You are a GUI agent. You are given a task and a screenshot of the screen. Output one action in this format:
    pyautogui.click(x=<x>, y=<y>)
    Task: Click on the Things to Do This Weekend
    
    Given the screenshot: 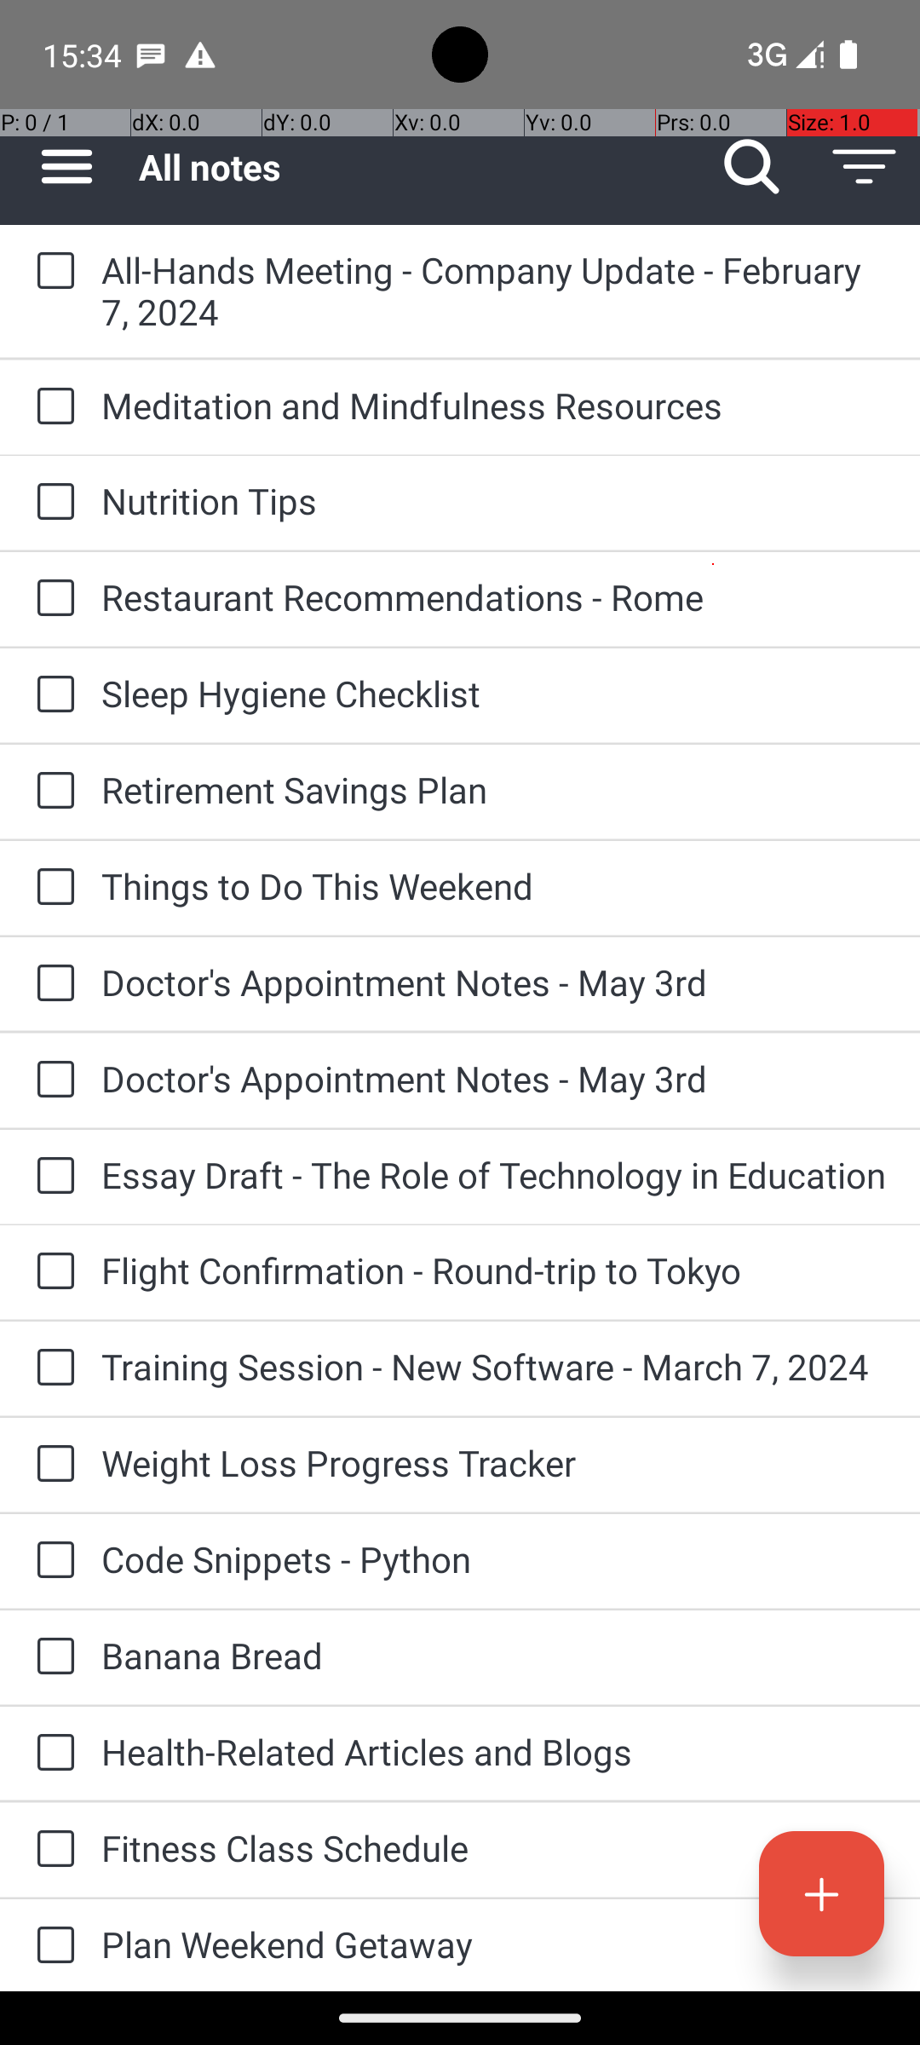 What is the action you would take?
    pyautogui.click(x=494, y=886)
    